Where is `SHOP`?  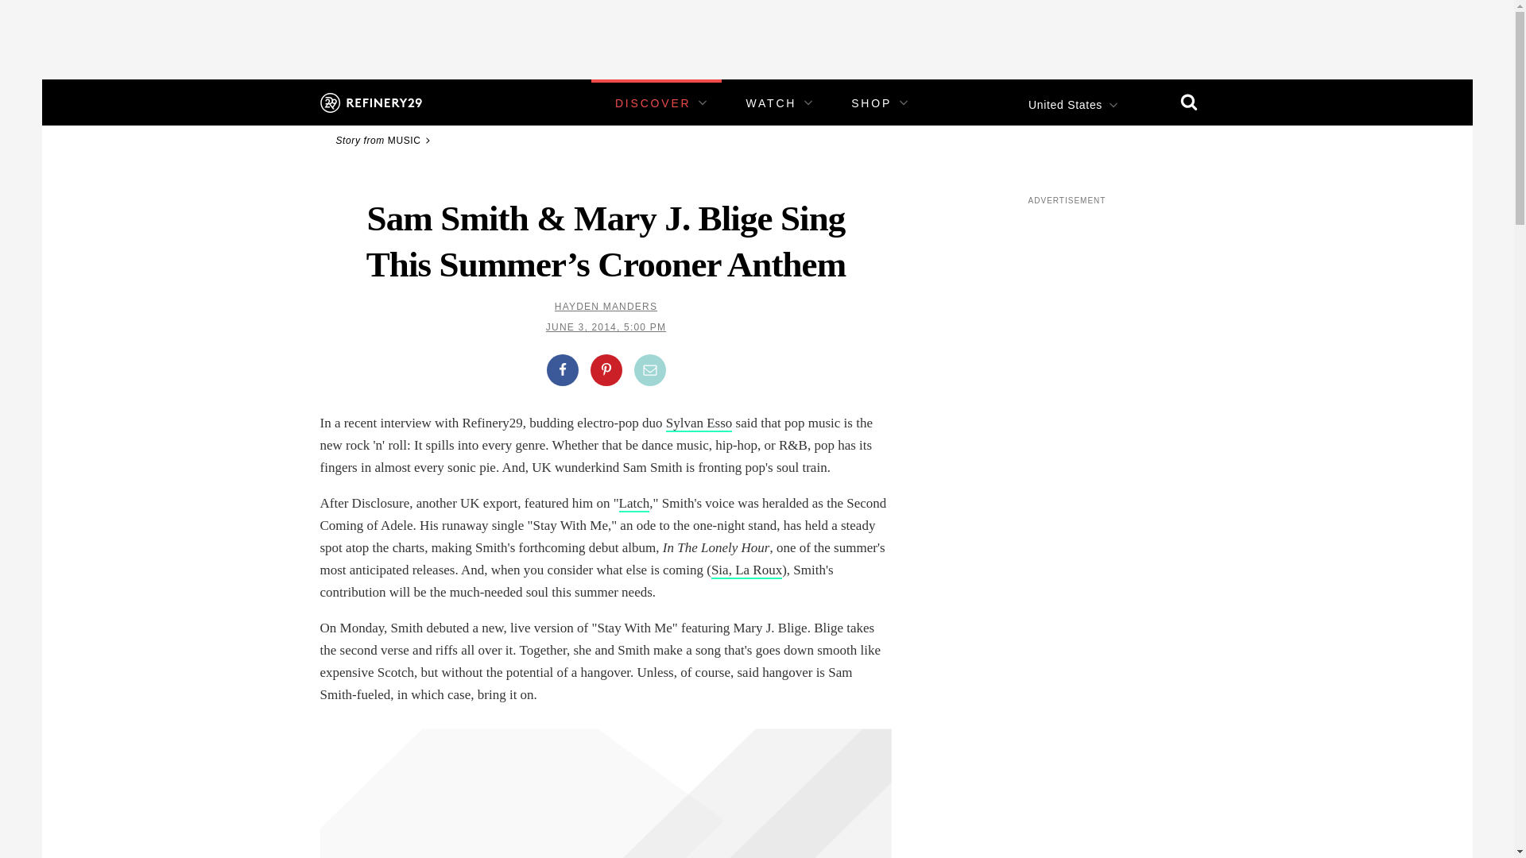 SHOP is located at coordinates (871, 103).